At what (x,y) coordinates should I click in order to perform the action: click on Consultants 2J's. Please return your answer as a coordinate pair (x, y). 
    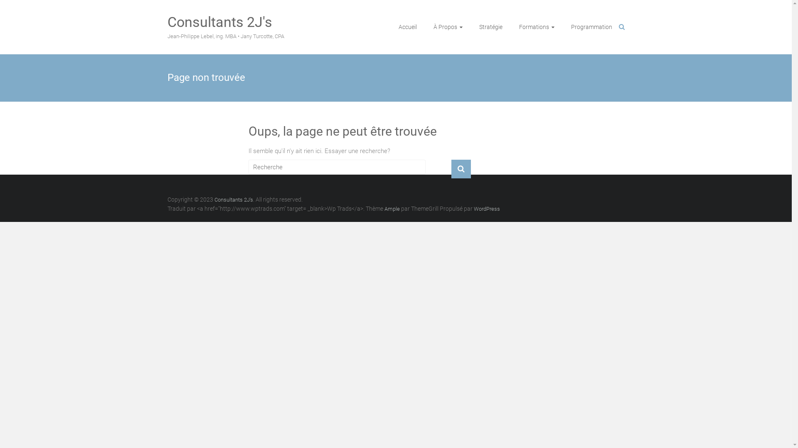
    Looking at the image, I should click on (234, 200).